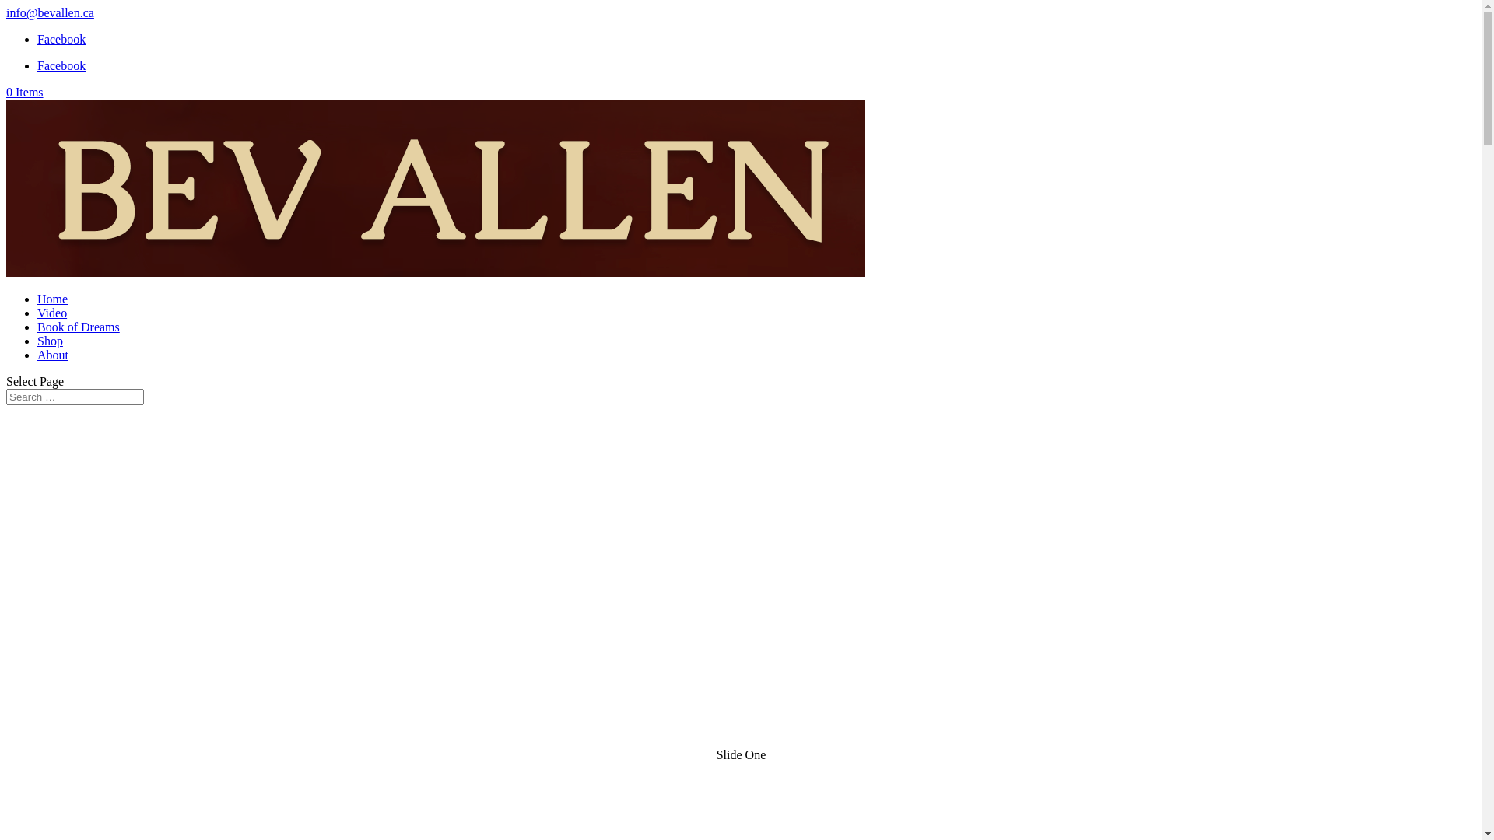 The width and height of the screenshot is (1494, 840). What do you see at coordinates (61, 39) in the screenshot?
I see `Facebook` at bounding box center [61, 39].